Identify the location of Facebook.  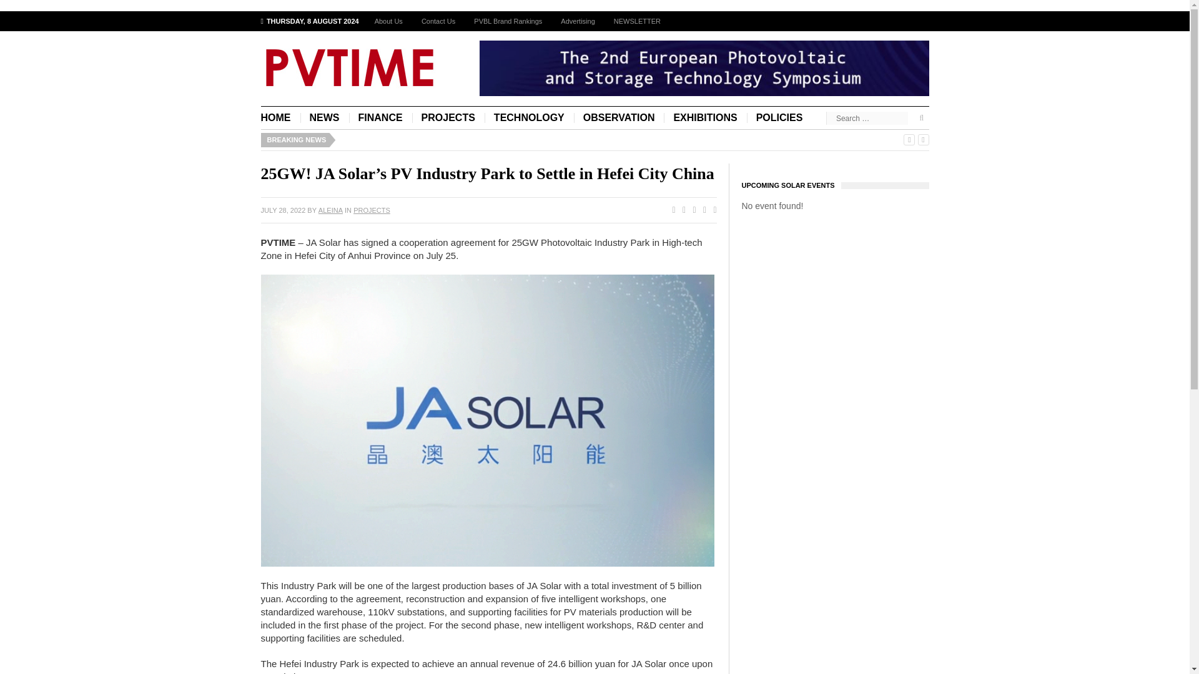
(671, 210).